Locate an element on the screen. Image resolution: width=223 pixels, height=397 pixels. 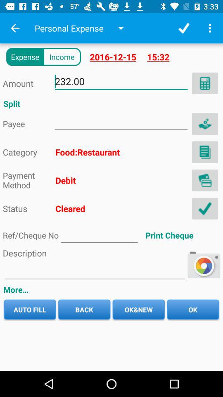
split is located at coordinates (121, 122).